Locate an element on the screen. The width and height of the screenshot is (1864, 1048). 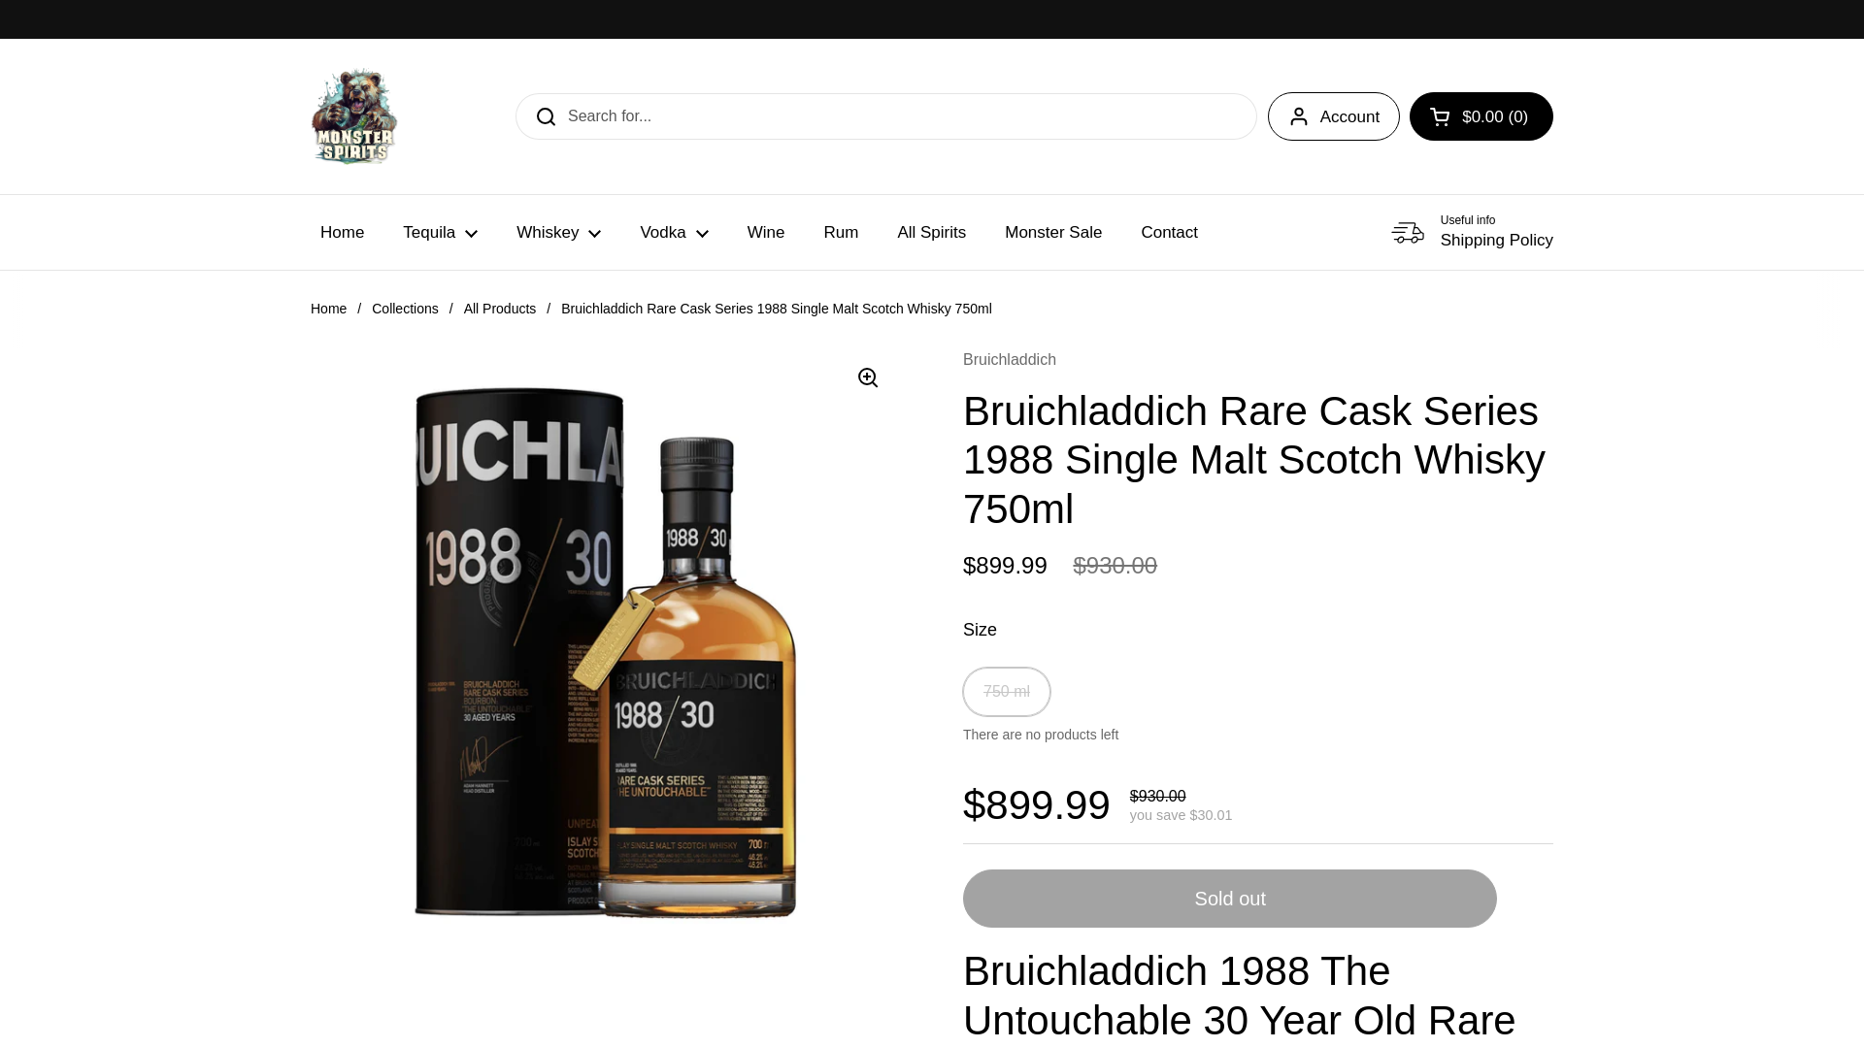
Vodka is located at coordinates (932, 233).